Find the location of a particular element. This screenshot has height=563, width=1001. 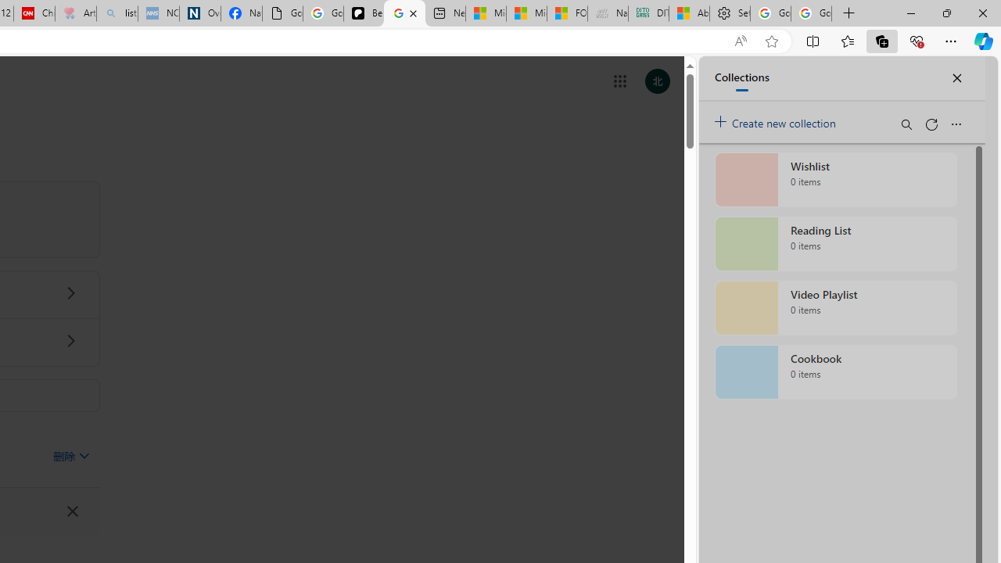

Navy Quest is located at coordinates (607, 14).